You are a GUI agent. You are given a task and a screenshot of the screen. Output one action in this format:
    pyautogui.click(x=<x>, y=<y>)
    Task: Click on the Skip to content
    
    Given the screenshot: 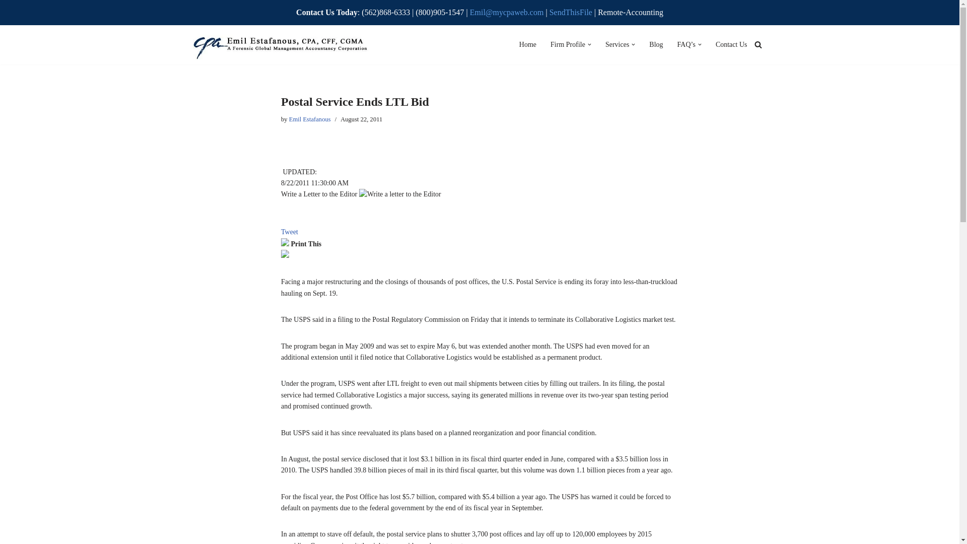 What is the action you would take?
    pyautogui.click(x=8, y=21)
    